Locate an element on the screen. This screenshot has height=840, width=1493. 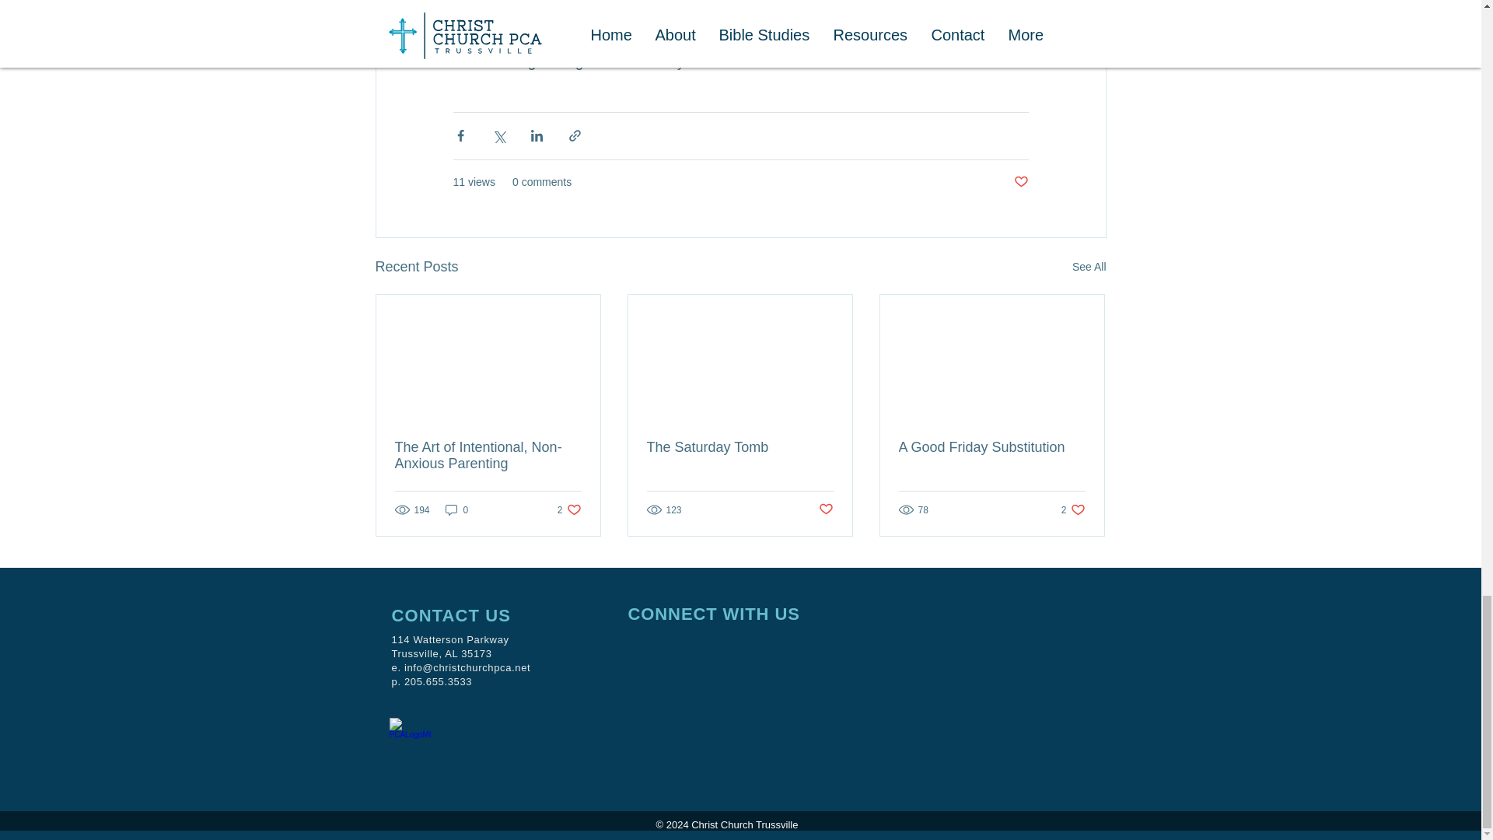
Post not marked as liked is located at coordinates (456, 509).